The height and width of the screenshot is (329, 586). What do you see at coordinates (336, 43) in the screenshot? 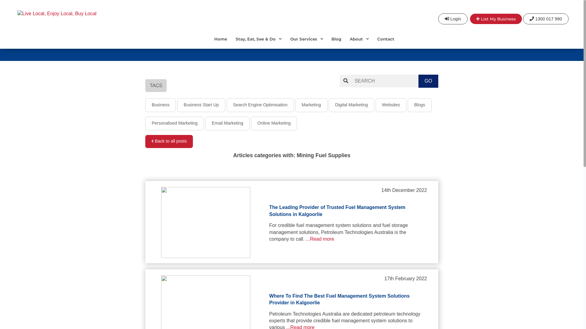
I see `Blog` at bounding box center [336, 43].